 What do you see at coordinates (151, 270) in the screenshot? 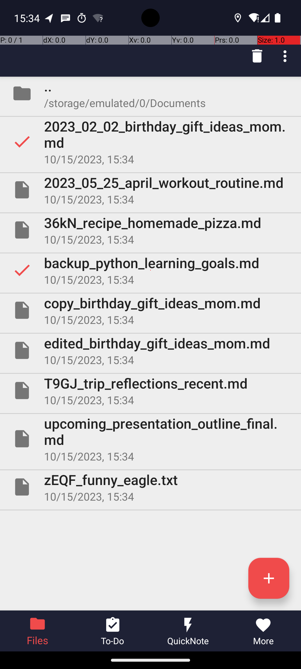
I see `Selected backup_python_learning_goals.md 10/15/2023, 15:34` at bounding box center [151, 270].